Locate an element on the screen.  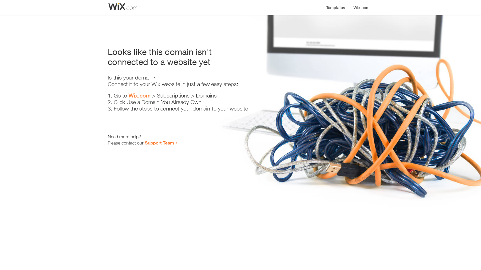
Support Team is located at coordinates (159, 143).